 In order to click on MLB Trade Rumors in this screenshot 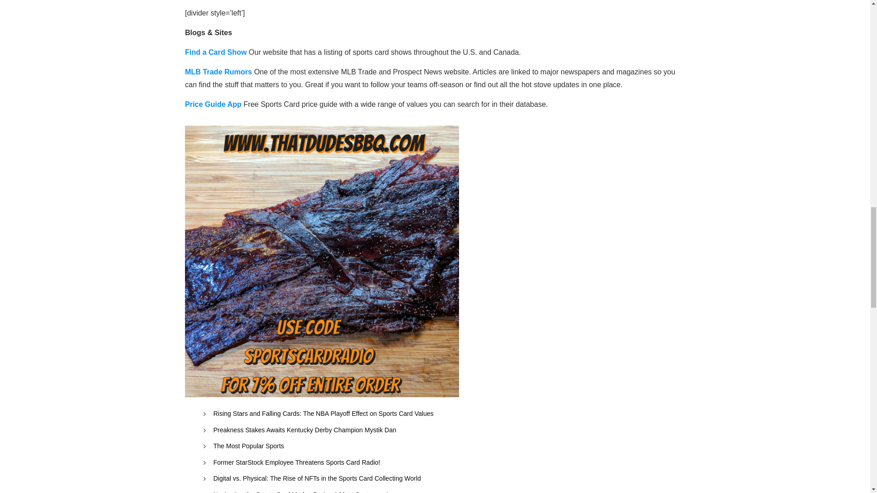, I will do `click(218, 72)`.